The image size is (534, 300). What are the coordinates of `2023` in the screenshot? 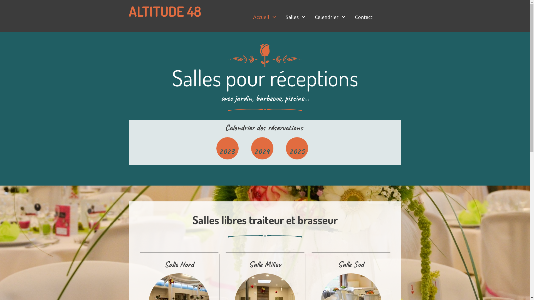 It's located at (226, 151).